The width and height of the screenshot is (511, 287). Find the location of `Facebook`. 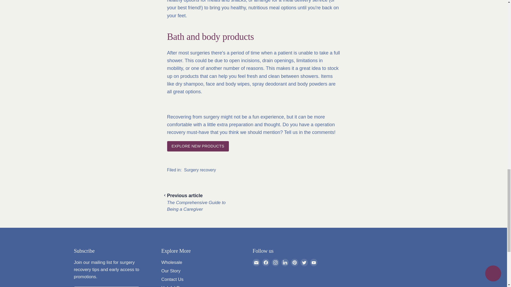

Facebook is located at coordinates (266, 263).